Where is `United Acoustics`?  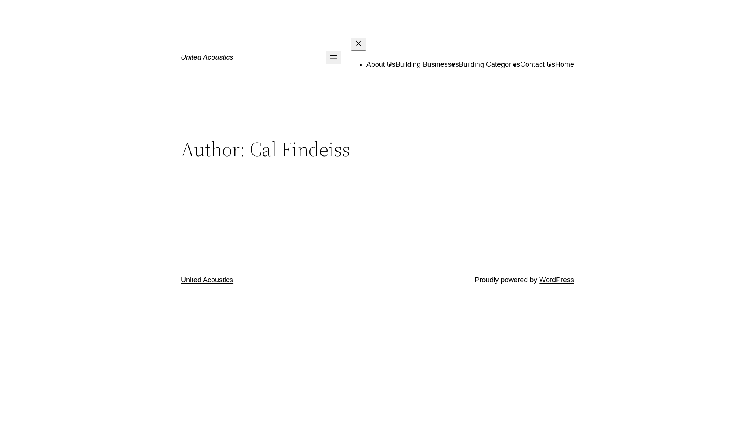
United Acoustics is located at coordinates (207, 280).